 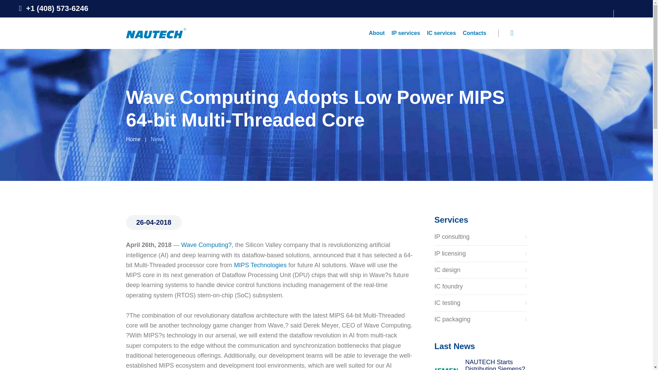 I want to click on NauTech, so click(x=156, y=33).